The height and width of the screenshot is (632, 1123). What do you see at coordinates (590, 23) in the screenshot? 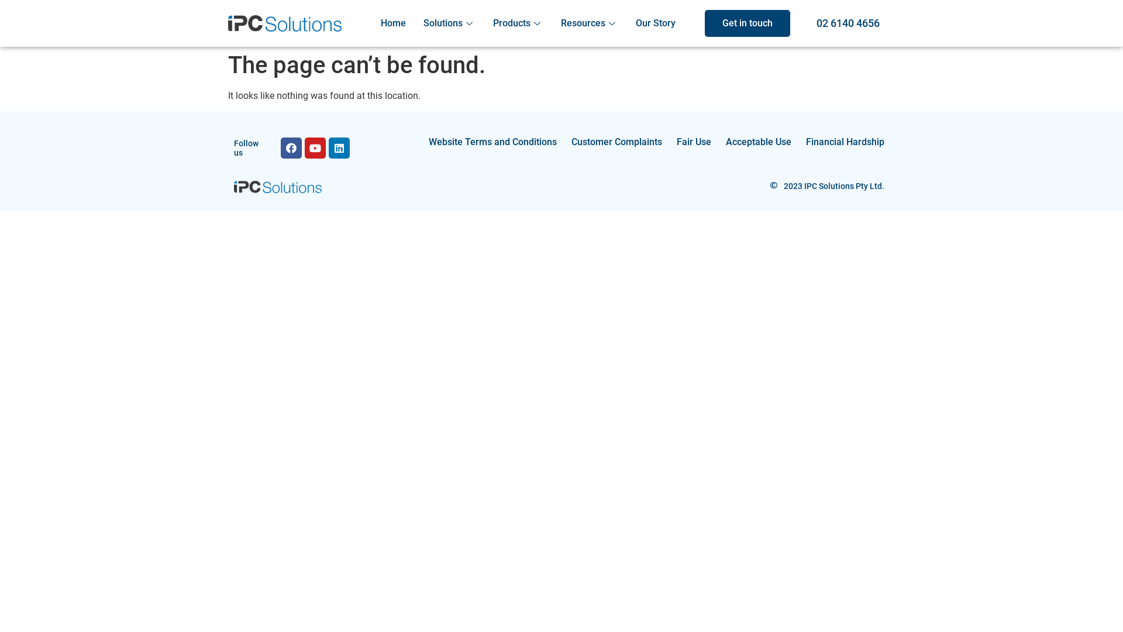
I see `Resources` at bounding box center [590, 23].